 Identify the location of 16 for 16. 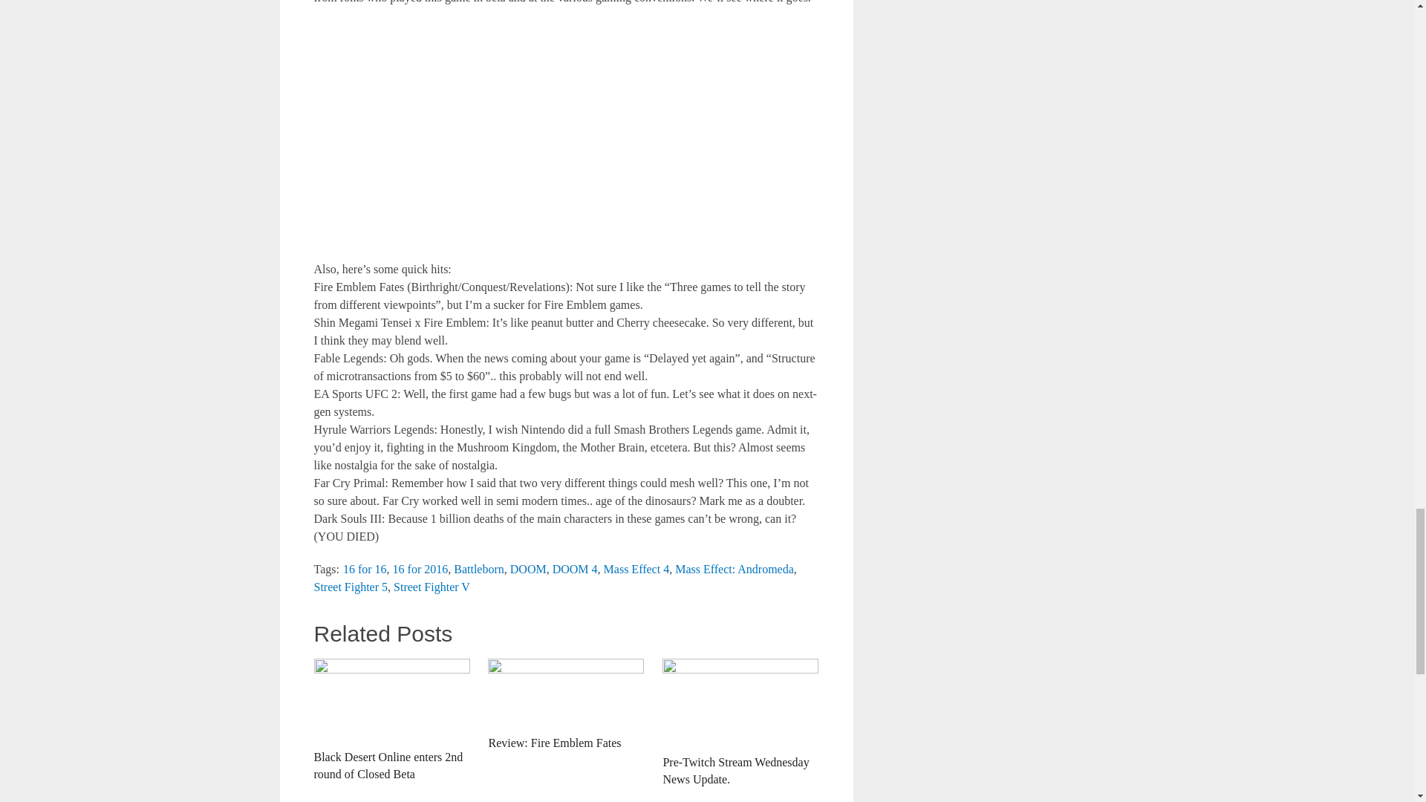
(365, 569).